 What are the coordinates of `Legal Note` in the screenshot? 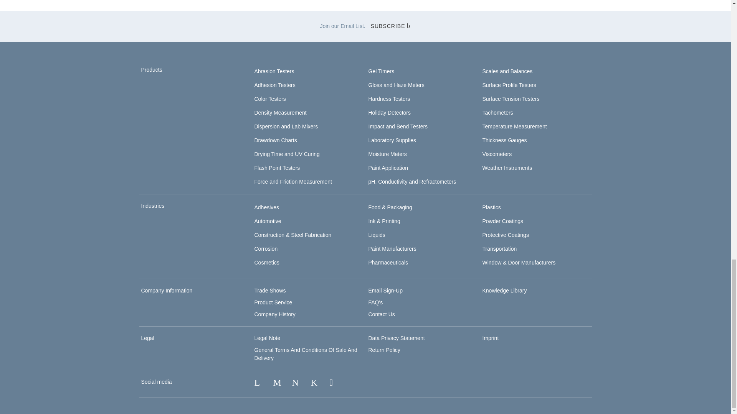 It's located at (267, 338).